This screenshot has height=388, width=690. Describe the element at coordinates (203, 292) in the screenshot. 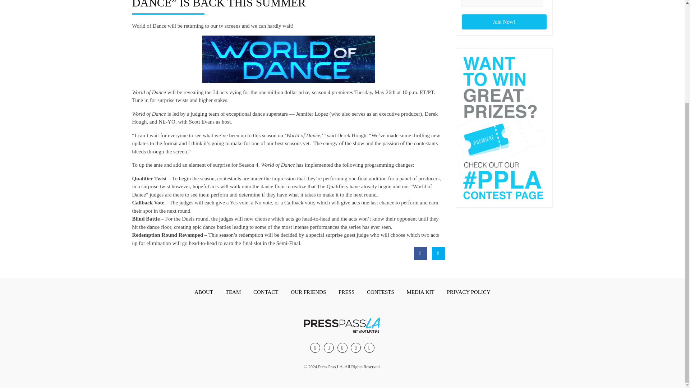

I see `ABOUT` at that location.